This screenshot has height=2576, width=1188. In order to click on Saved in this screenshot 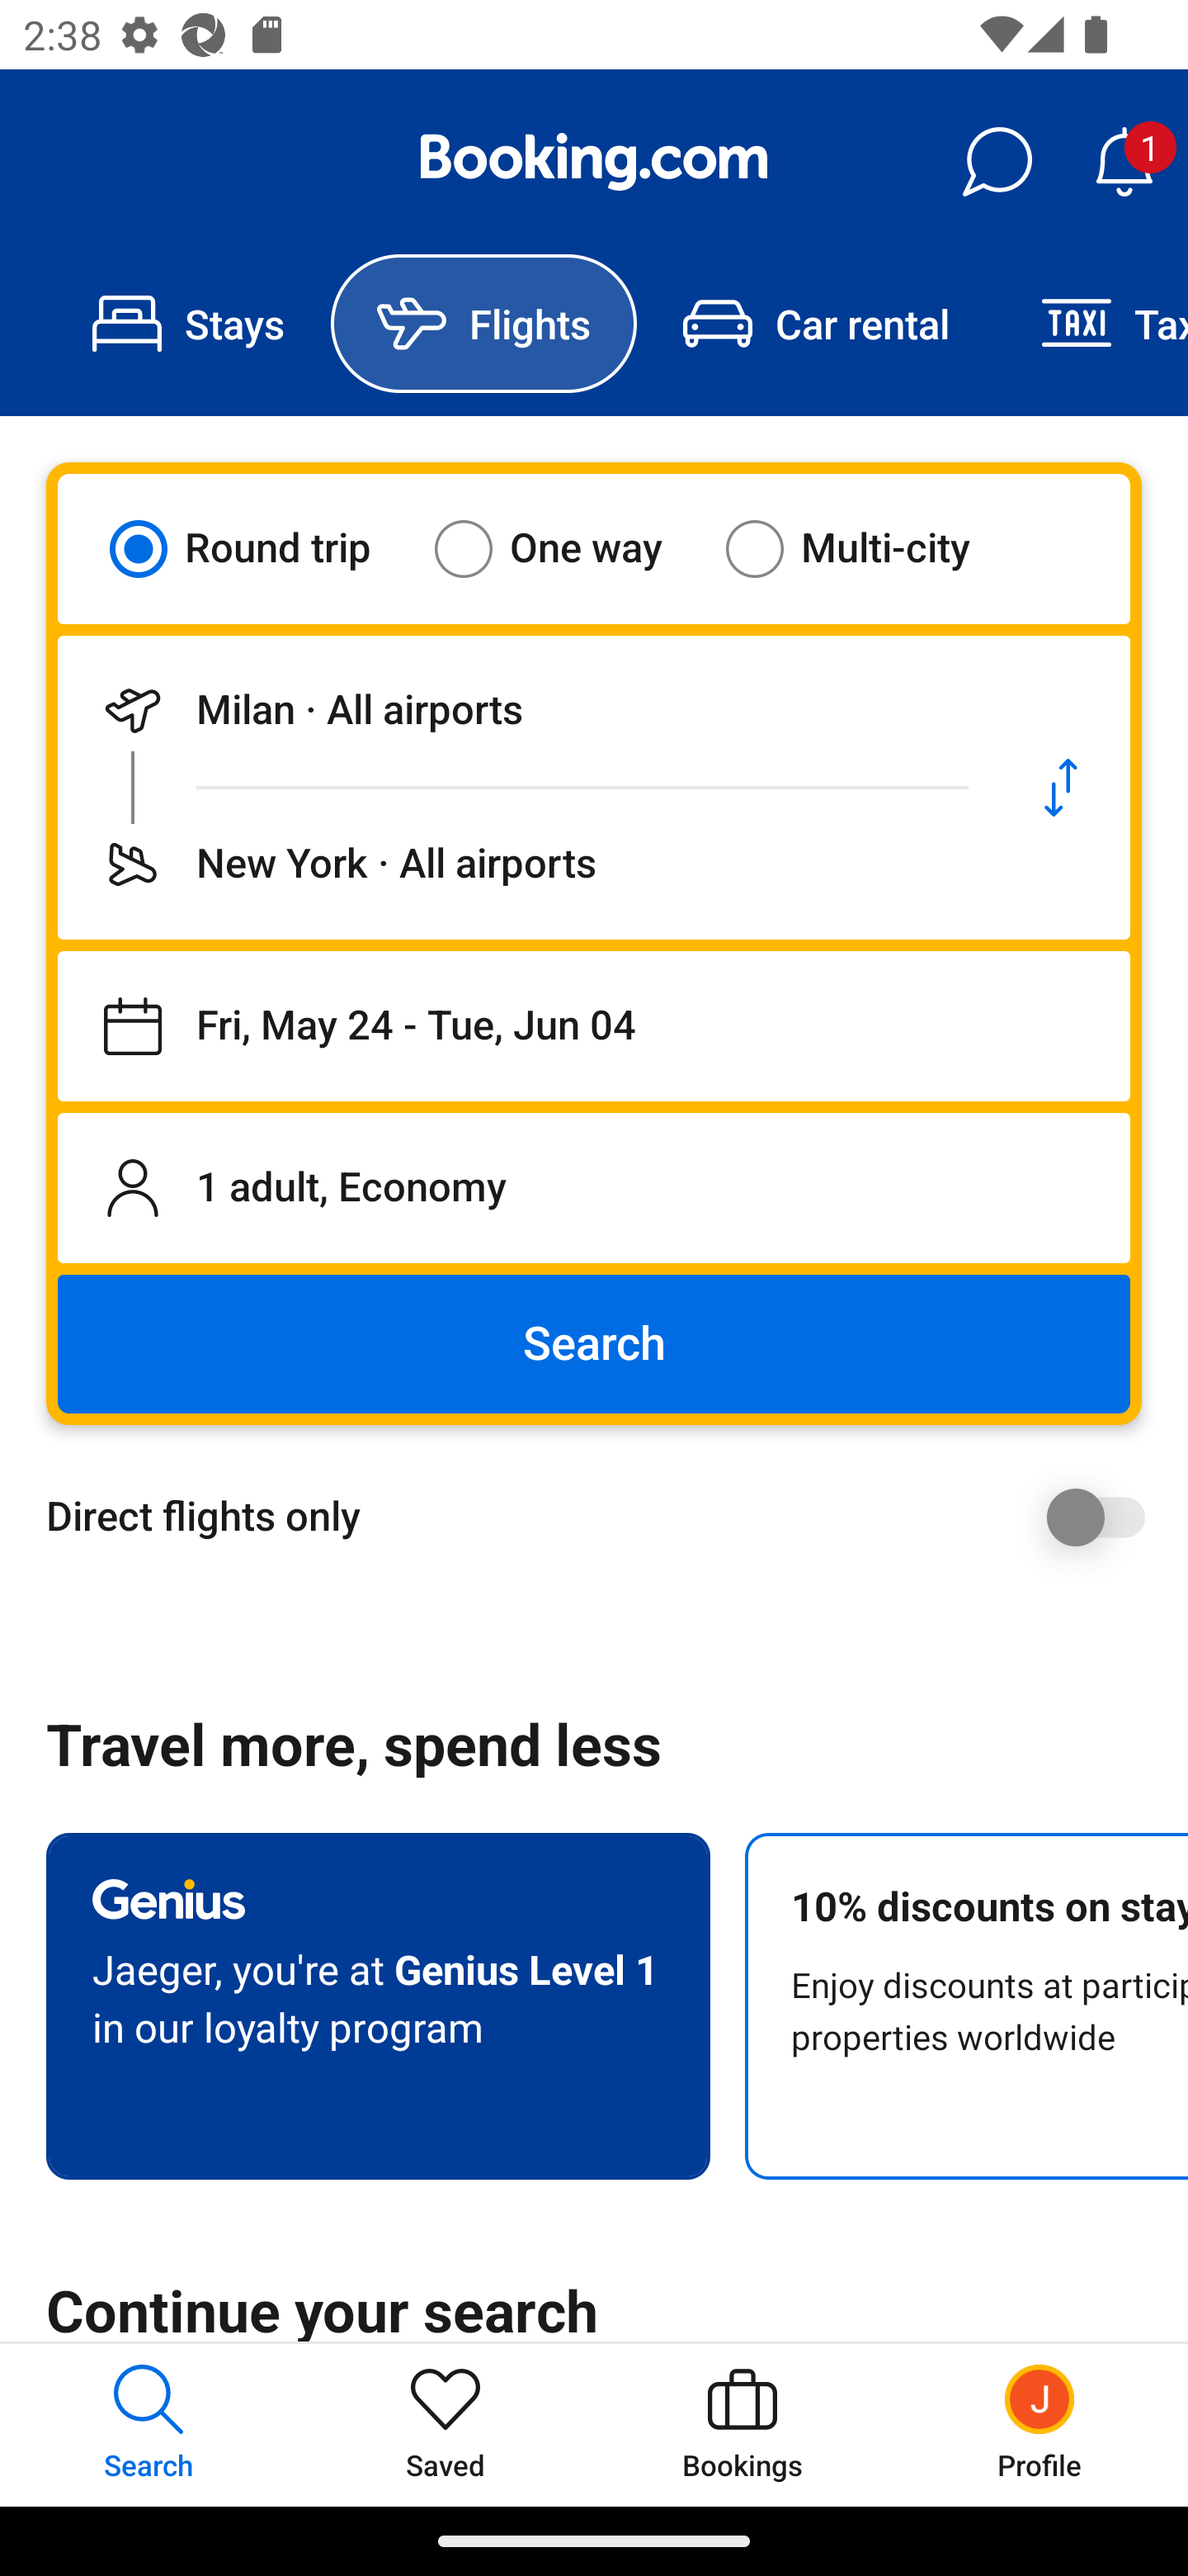, I will do `click(445, 2424)`.